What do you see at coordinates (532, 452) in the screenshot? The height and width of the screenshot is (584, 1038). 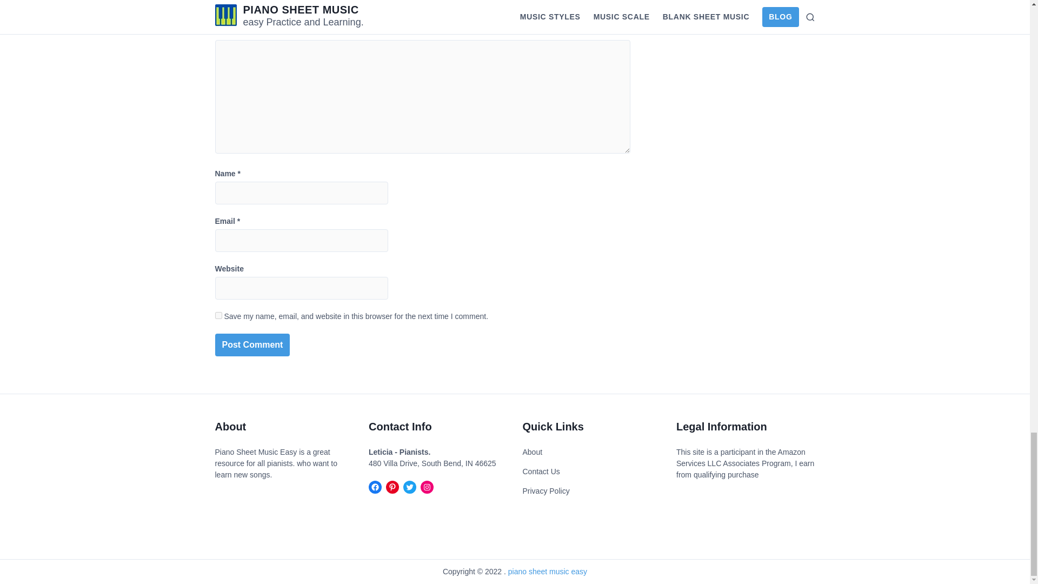 I see `About` at bounding box center [532, 452].